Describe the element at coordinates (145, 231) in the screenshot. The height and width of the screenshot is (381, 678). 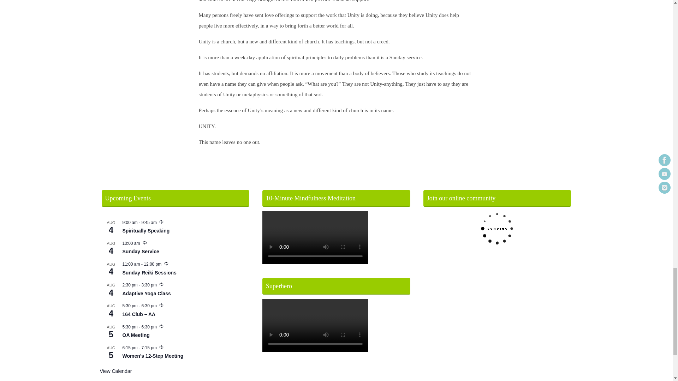
I see `Spiritually Speaking` at that location.